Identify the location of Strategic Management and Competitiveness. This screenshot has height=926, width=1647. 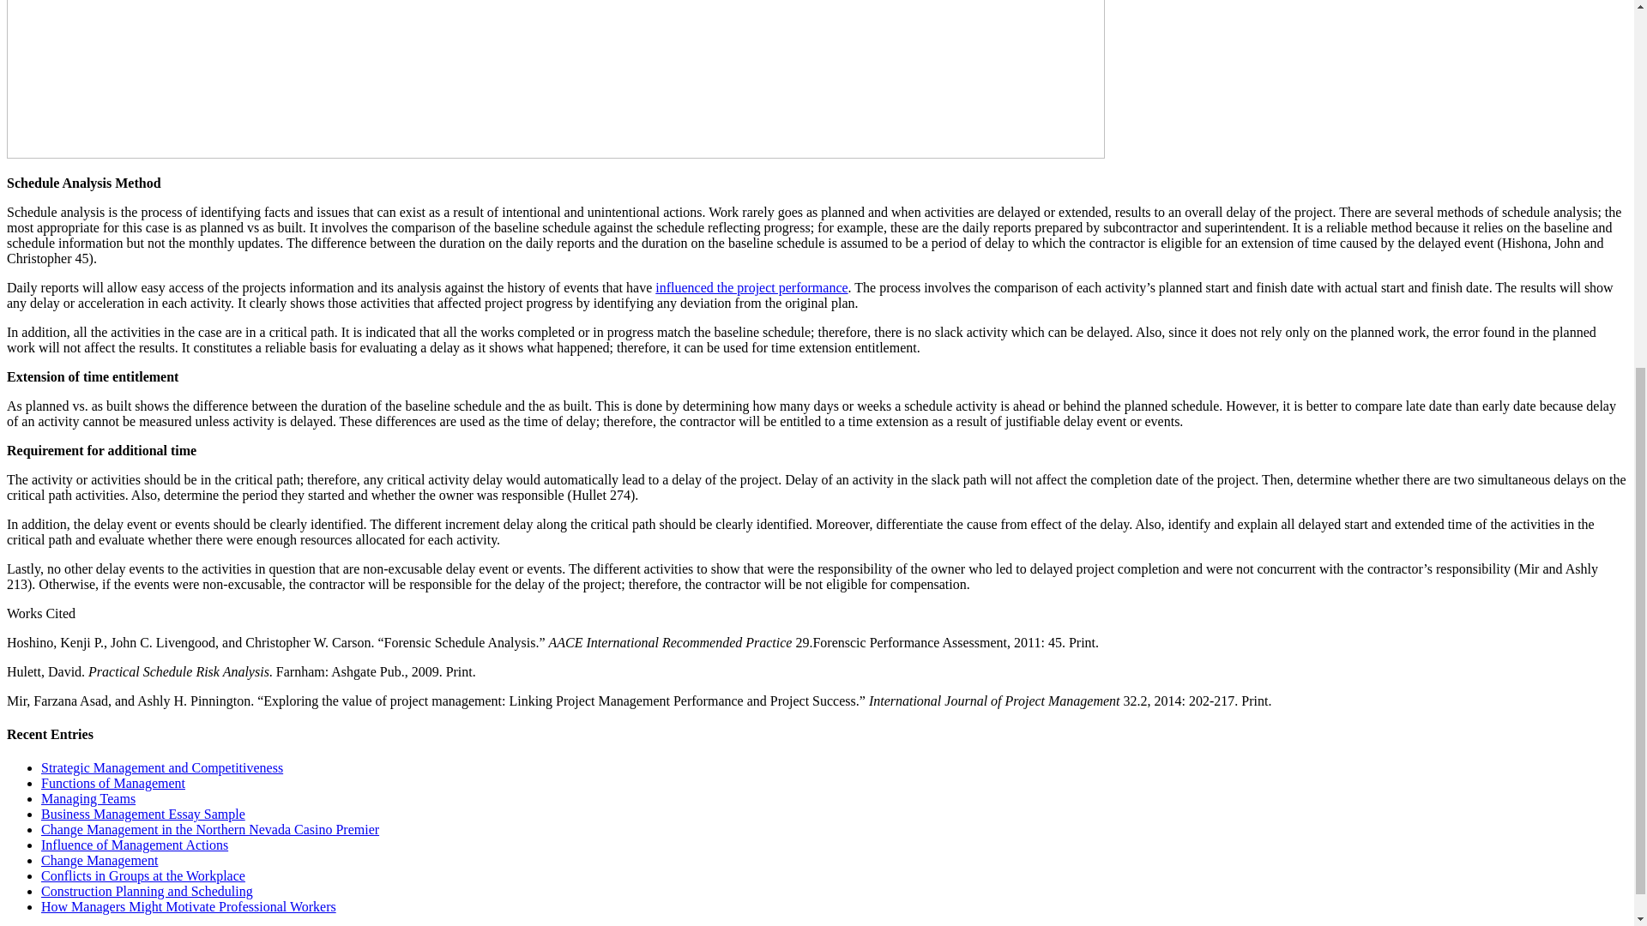
(162, 767).